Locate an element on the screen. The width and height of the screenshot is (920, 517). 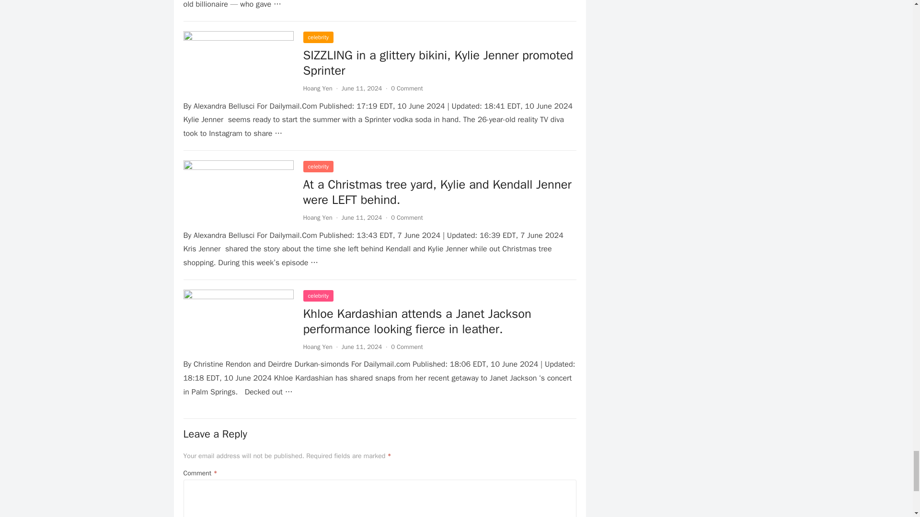
0 Comment is located at coordinates (406, 88).